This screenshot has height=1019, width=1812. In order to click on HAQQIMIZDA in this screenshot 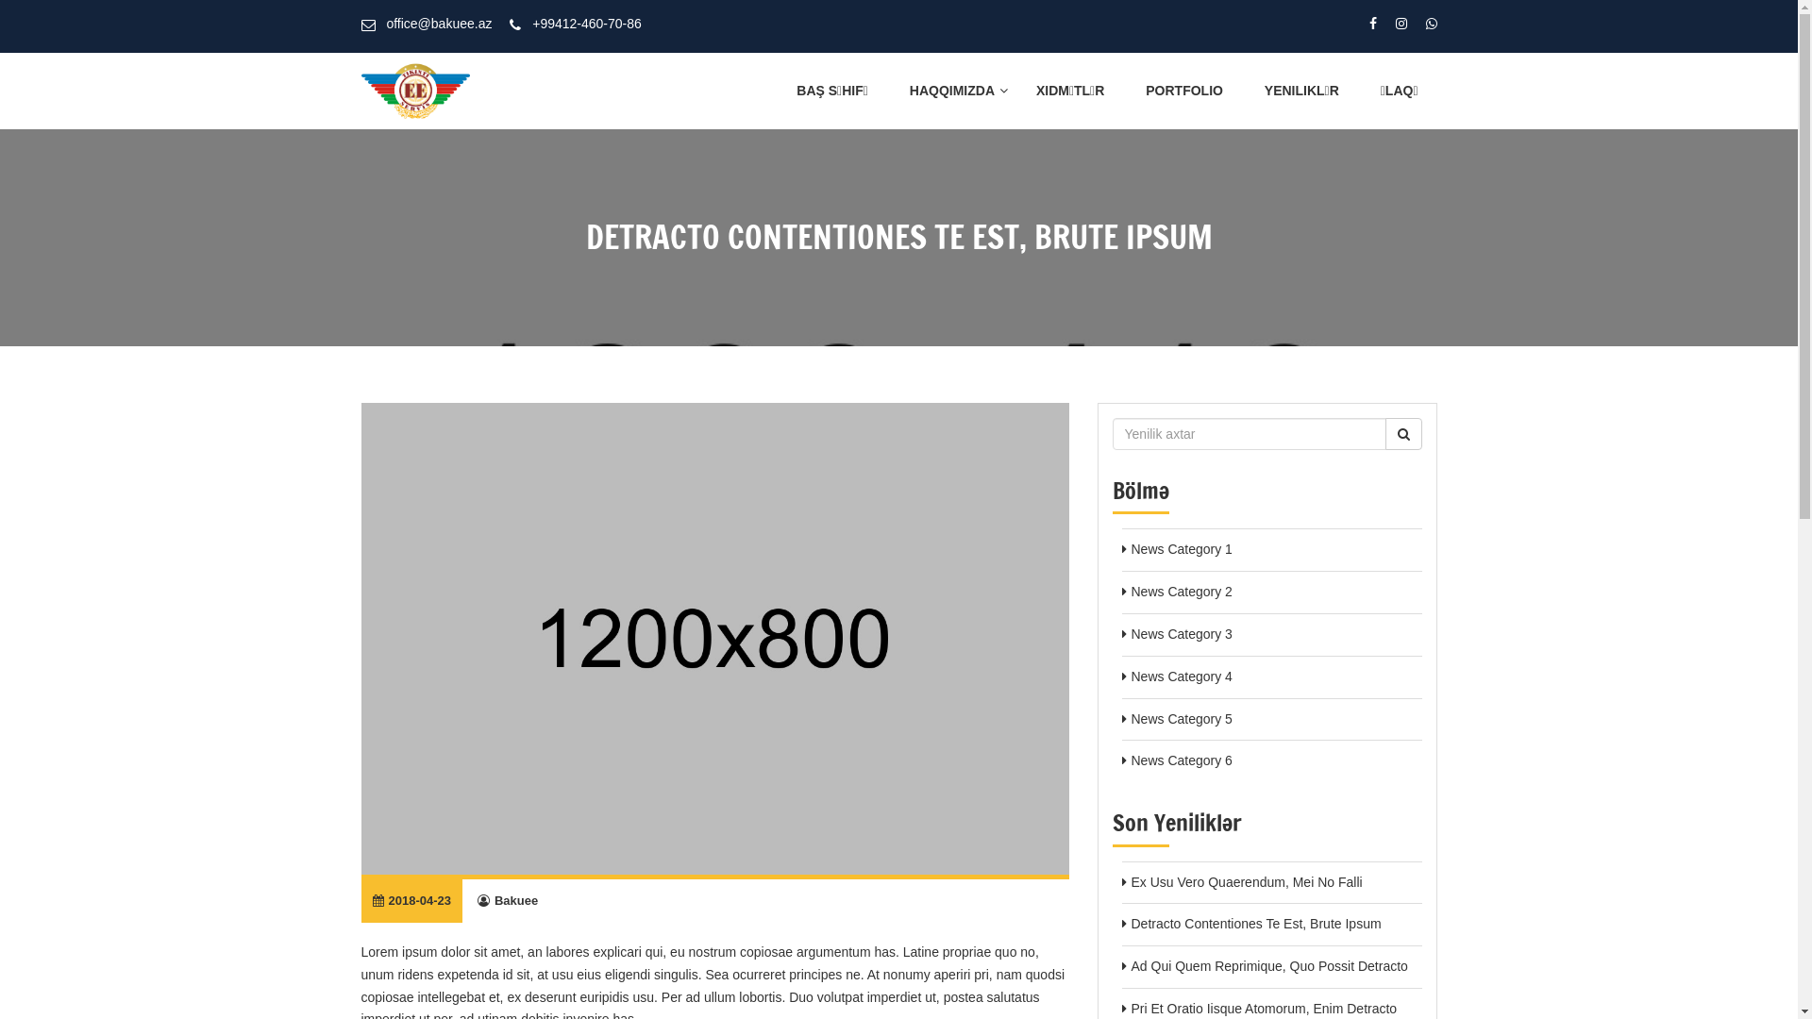, I will do `click(952, 91)`.